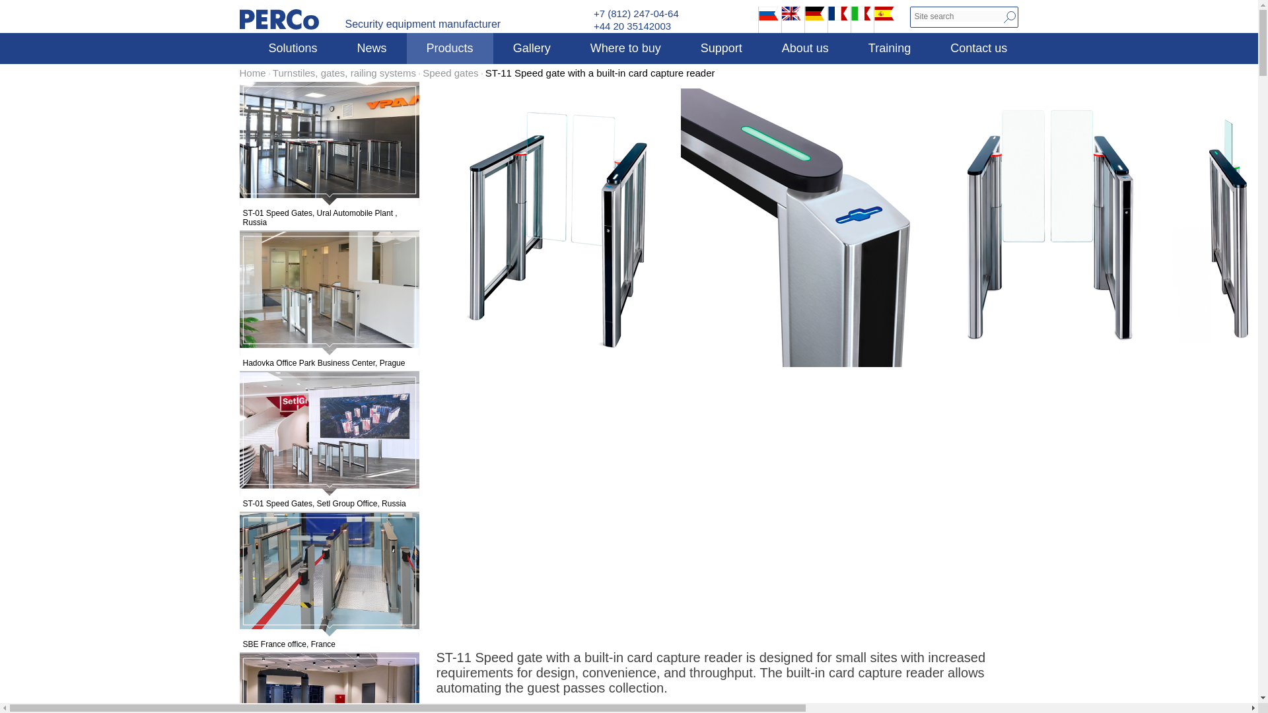 The height and width of the screenshot is (713, 1268). What do you see at coordinates (450, 48) in the screenshot?
I see `Products` at bounding box center [450, 48].